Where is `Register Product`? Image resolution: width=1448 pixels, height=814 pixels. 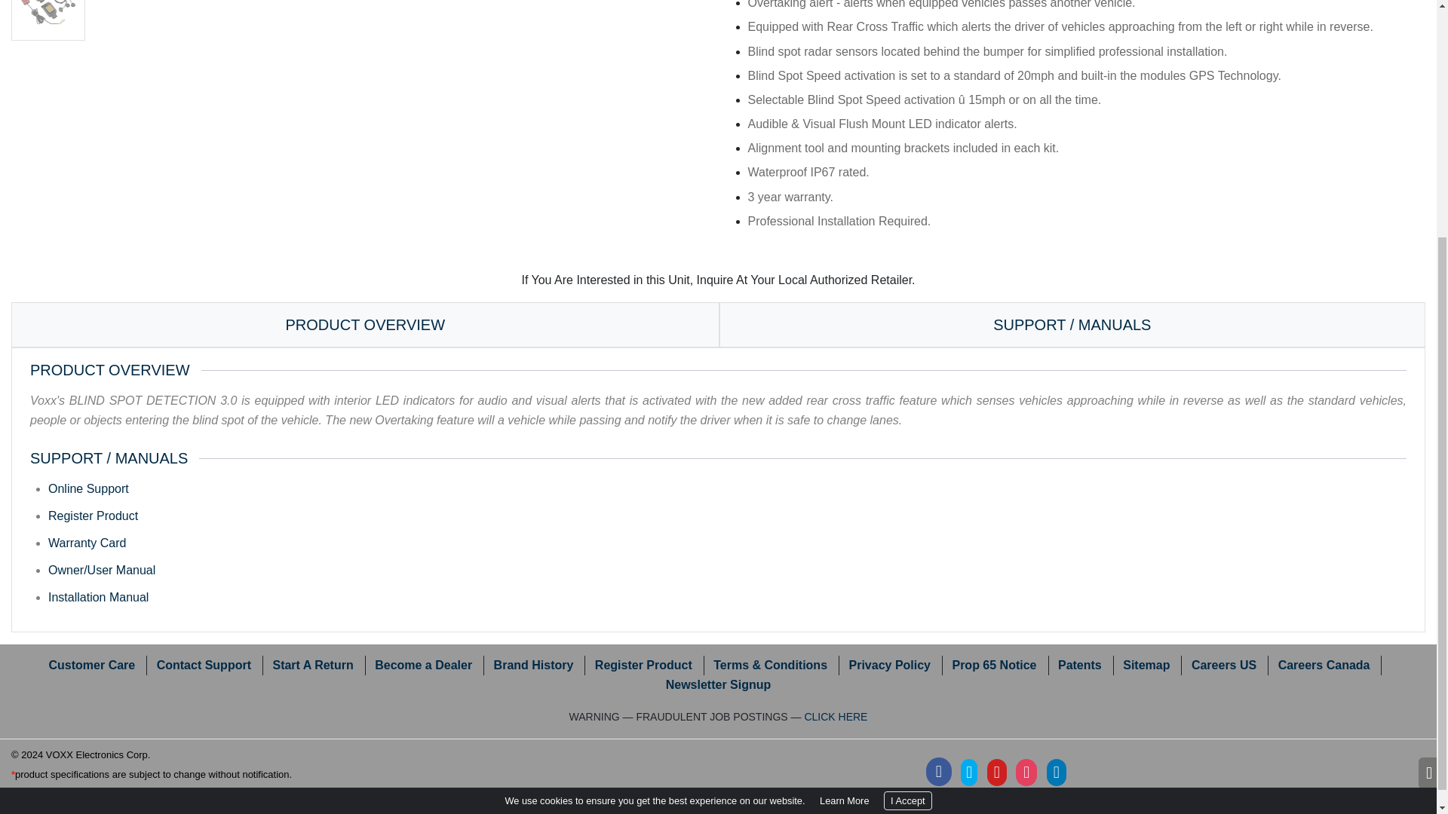
Register Product is located at coordinates (92, 516).